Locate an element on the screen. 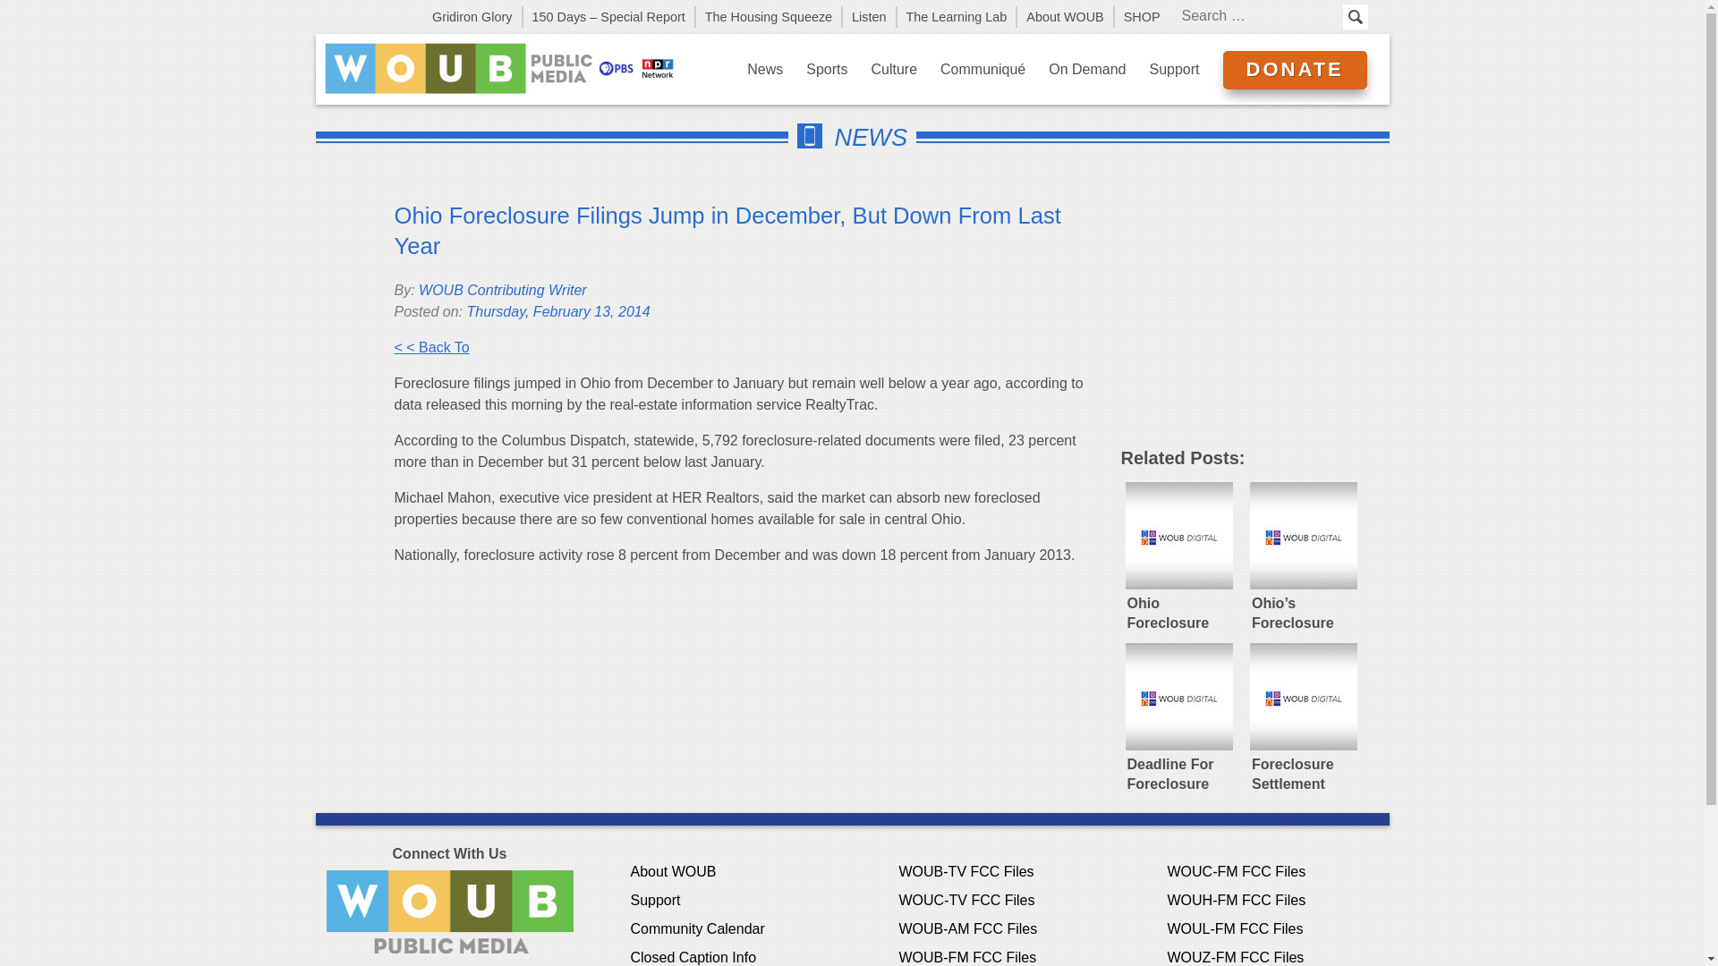 The image size is (1718, 966). culture is located at coordinates (894, 68).